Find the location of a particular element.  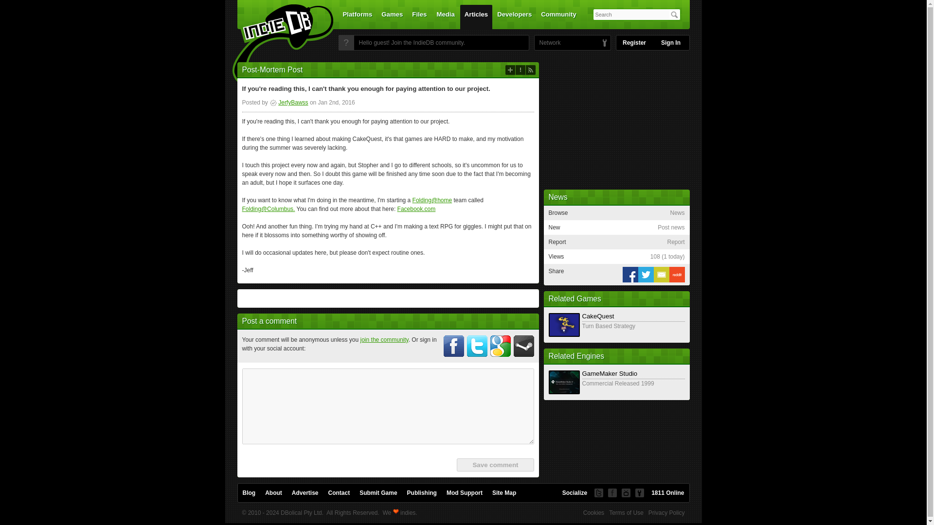

Community is located at coordinates (558, 17).